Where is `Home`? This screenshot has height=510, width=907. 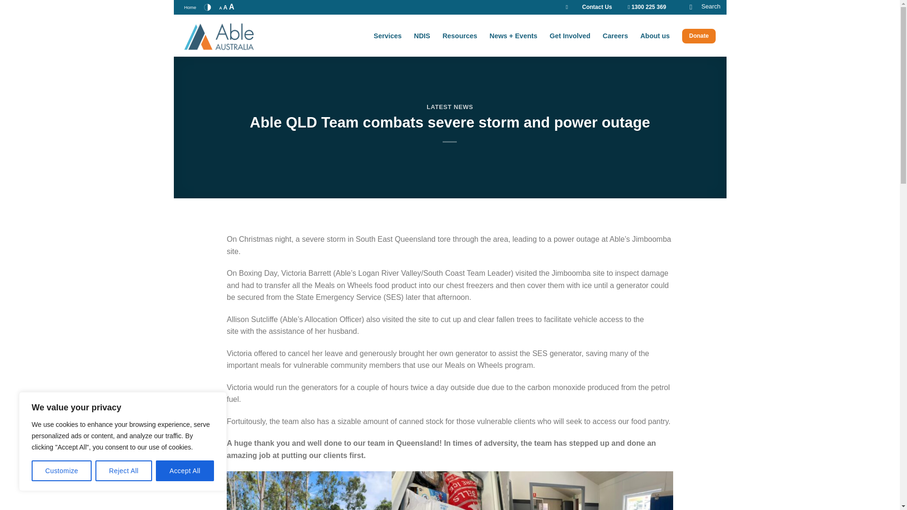
Home is located at coordinates (190, 8).